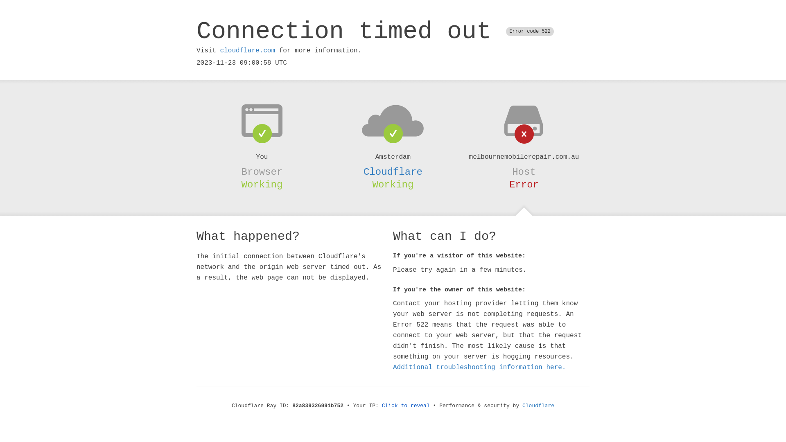  I want to click on Click to reveal, so click(406, 406).